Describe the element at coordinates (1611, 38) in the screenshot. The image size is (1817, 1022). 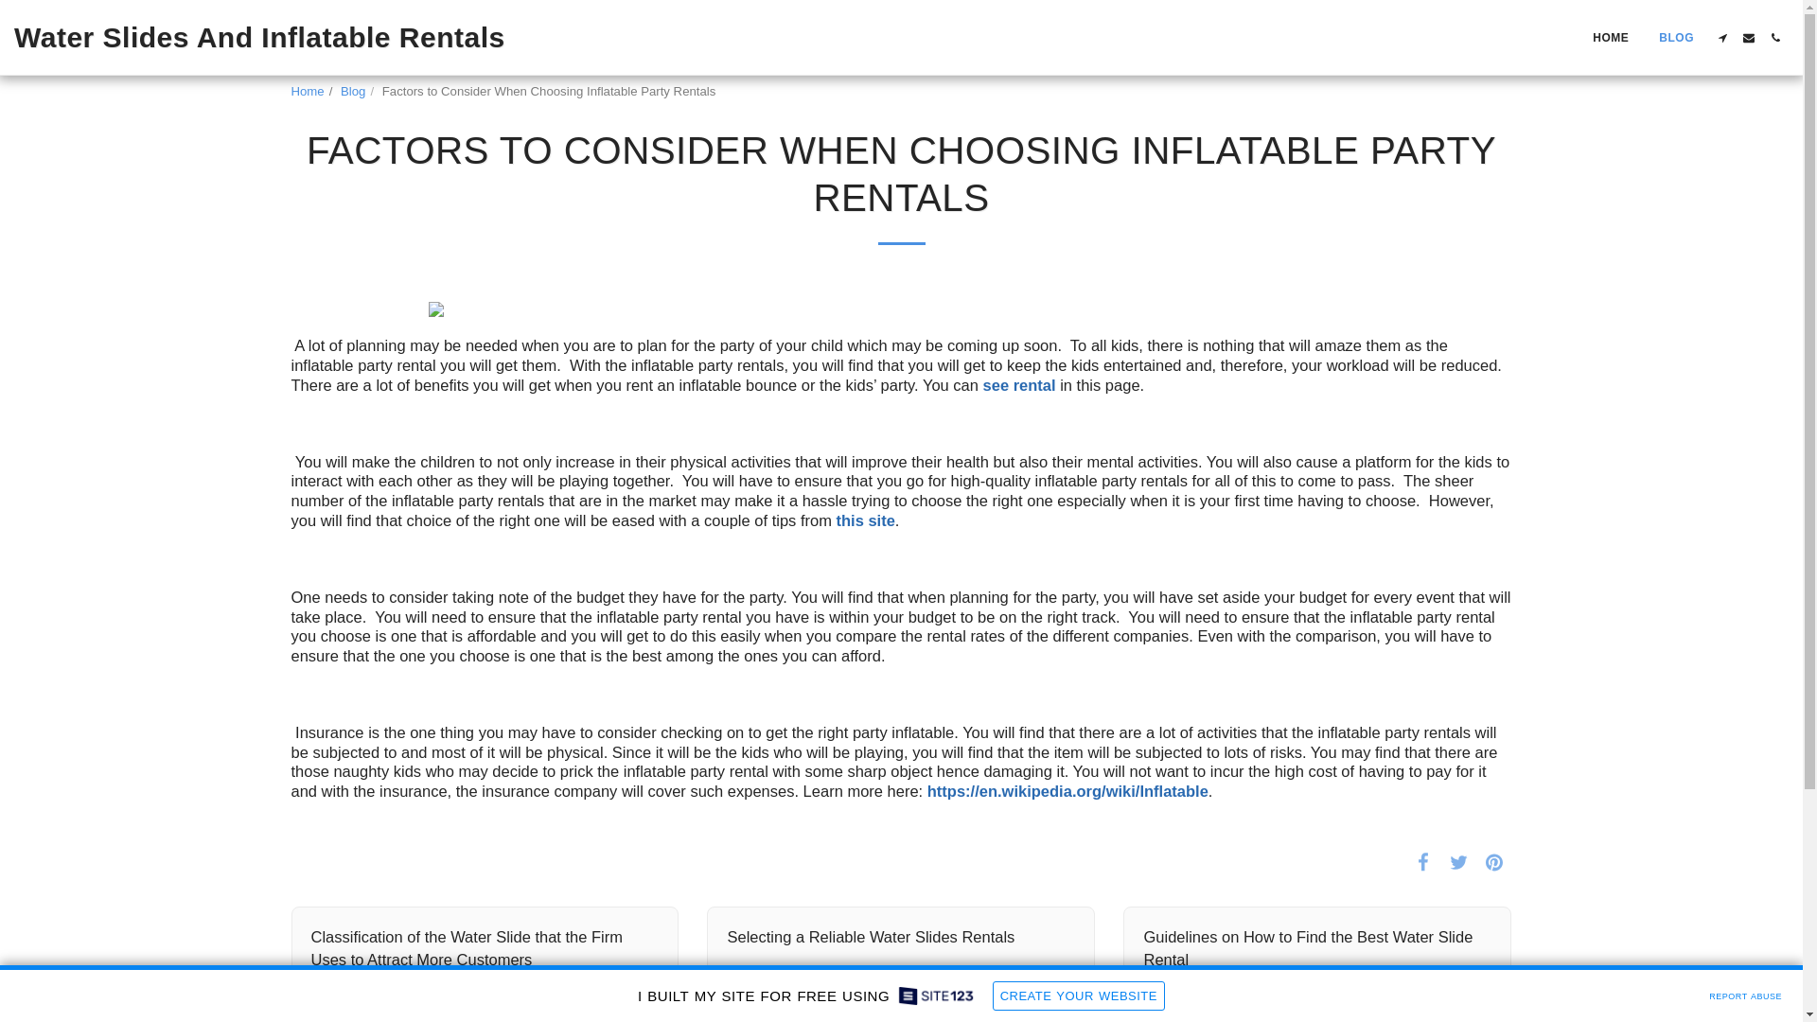
I see `HOME` at that location.